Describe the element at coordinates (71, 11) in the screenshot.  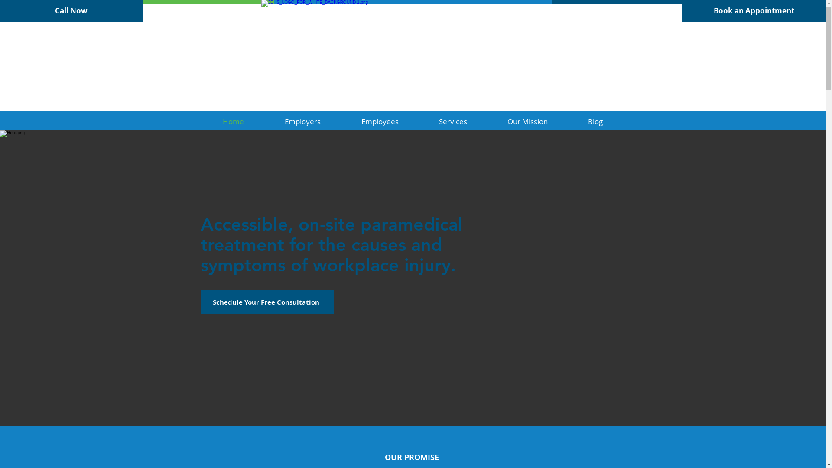
I see `Call Now` at that location.